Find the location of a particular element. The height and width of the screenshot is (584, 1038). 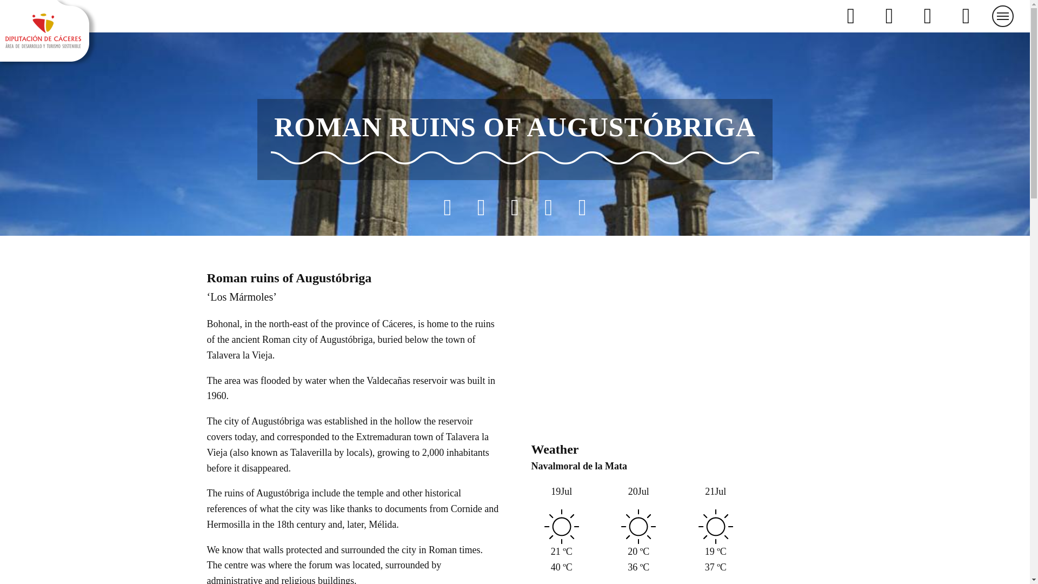

Mi hoja de ruta is located at coordinates (890, 16).